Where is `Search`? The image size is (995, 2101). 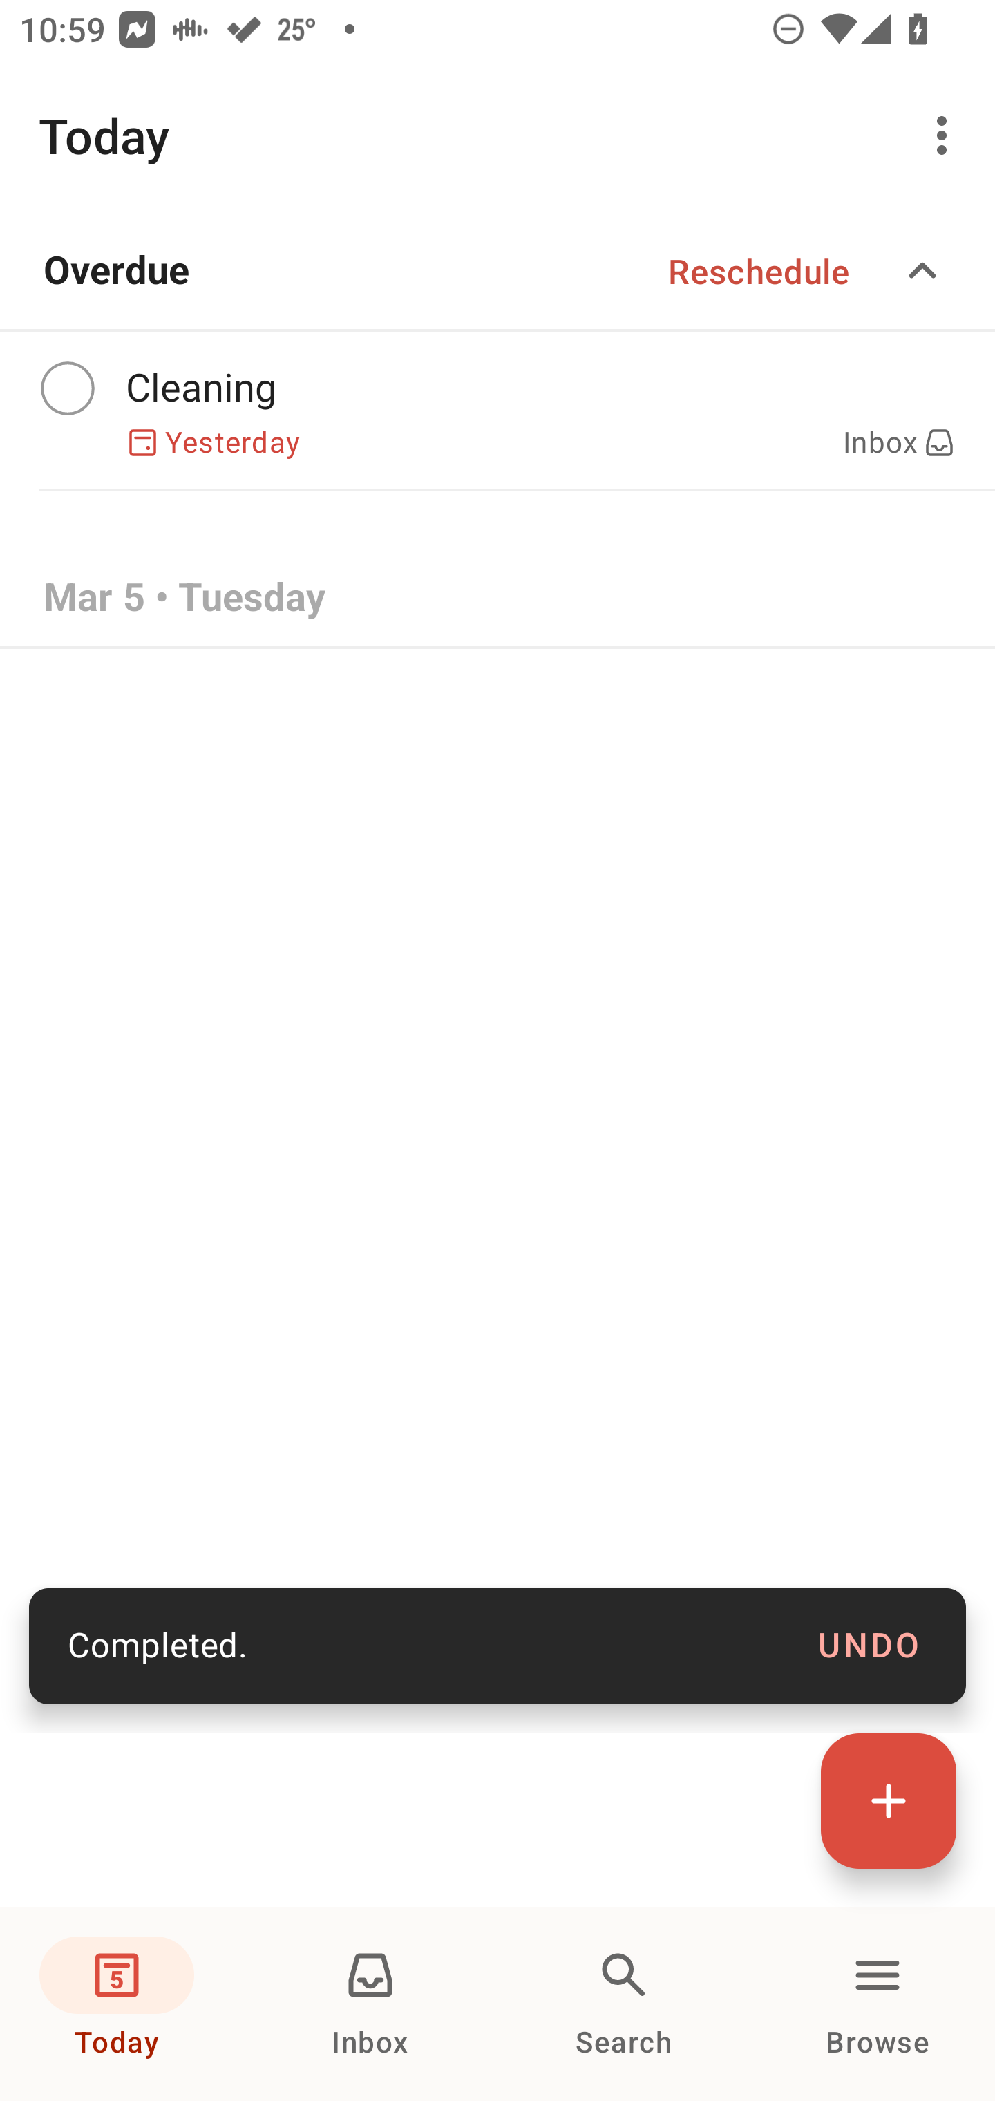
Search is located at coordinates (624, 2004).